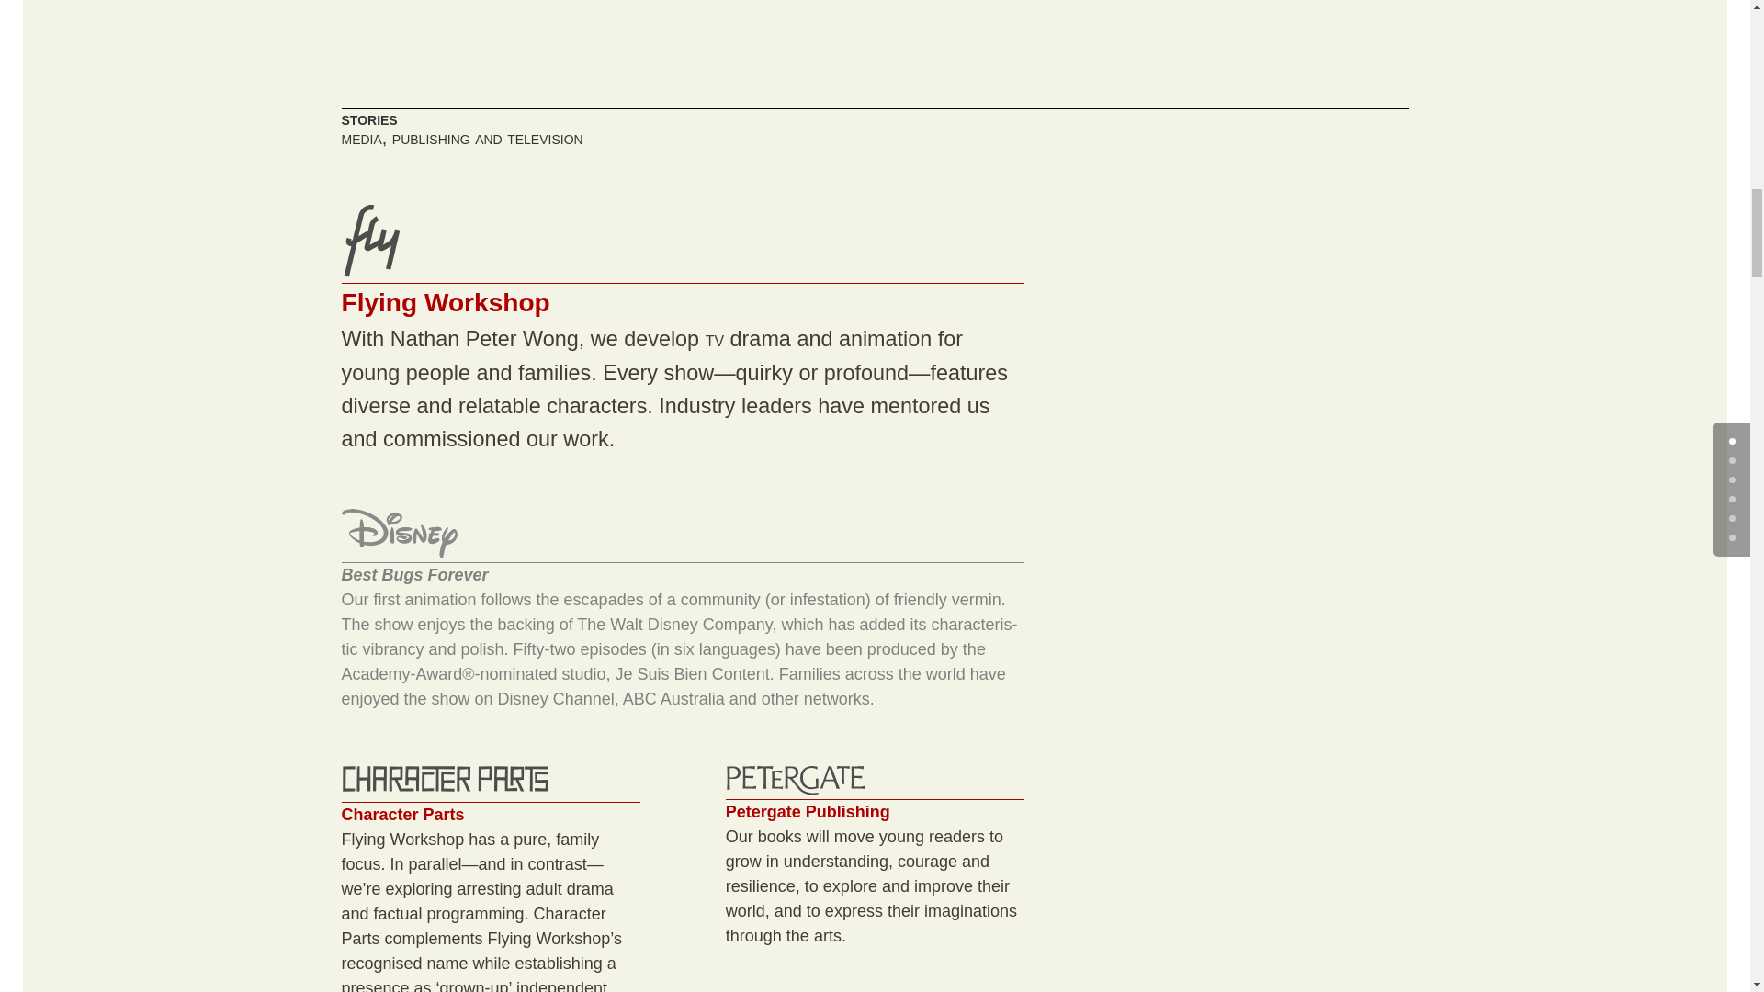 The height and width of the screenshot is (992, 1764). I want to click on Petergate Publishing, so click(447, 781).